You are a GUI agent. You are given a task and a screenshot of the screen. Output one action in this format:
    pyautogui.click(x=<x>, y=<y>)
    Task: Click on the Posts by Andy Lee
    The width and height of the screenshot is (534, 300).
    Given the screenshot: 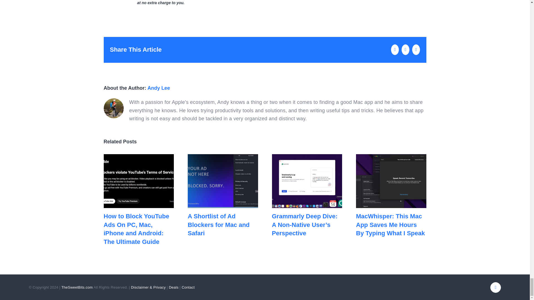 What is the action you would take?
    pyautogui.click(x=159, y=88)
    